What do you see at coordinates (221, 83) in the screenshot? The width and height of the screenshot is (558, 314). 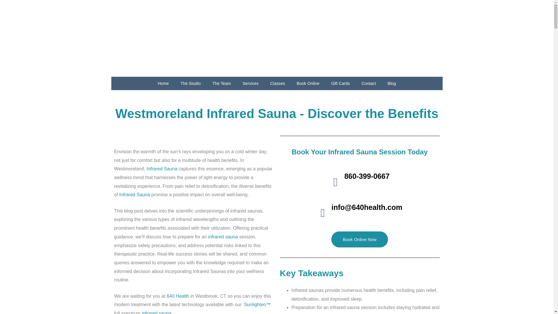 I see `The Team` at bounding box center [221, 83].